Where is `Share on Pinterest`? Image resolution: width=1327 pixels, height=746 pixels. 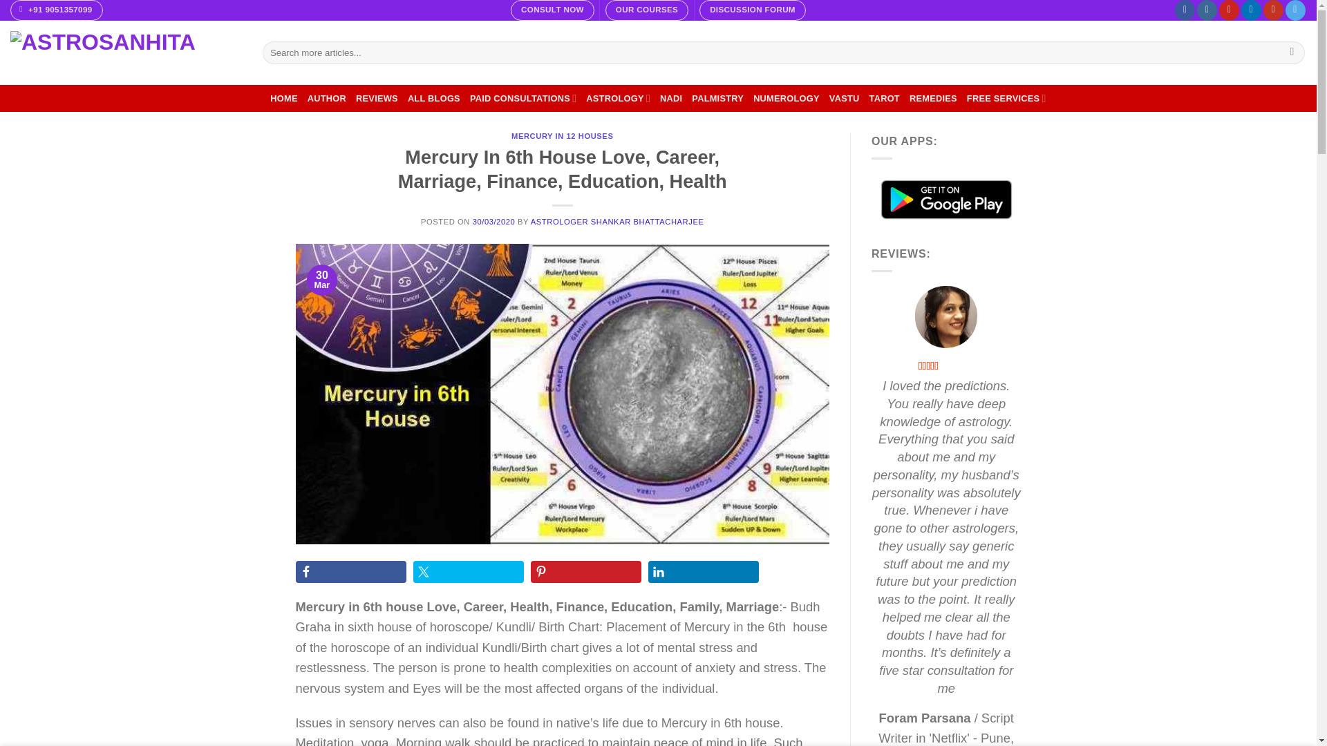
Share on Pinterest is located at coordinates (586, 572).